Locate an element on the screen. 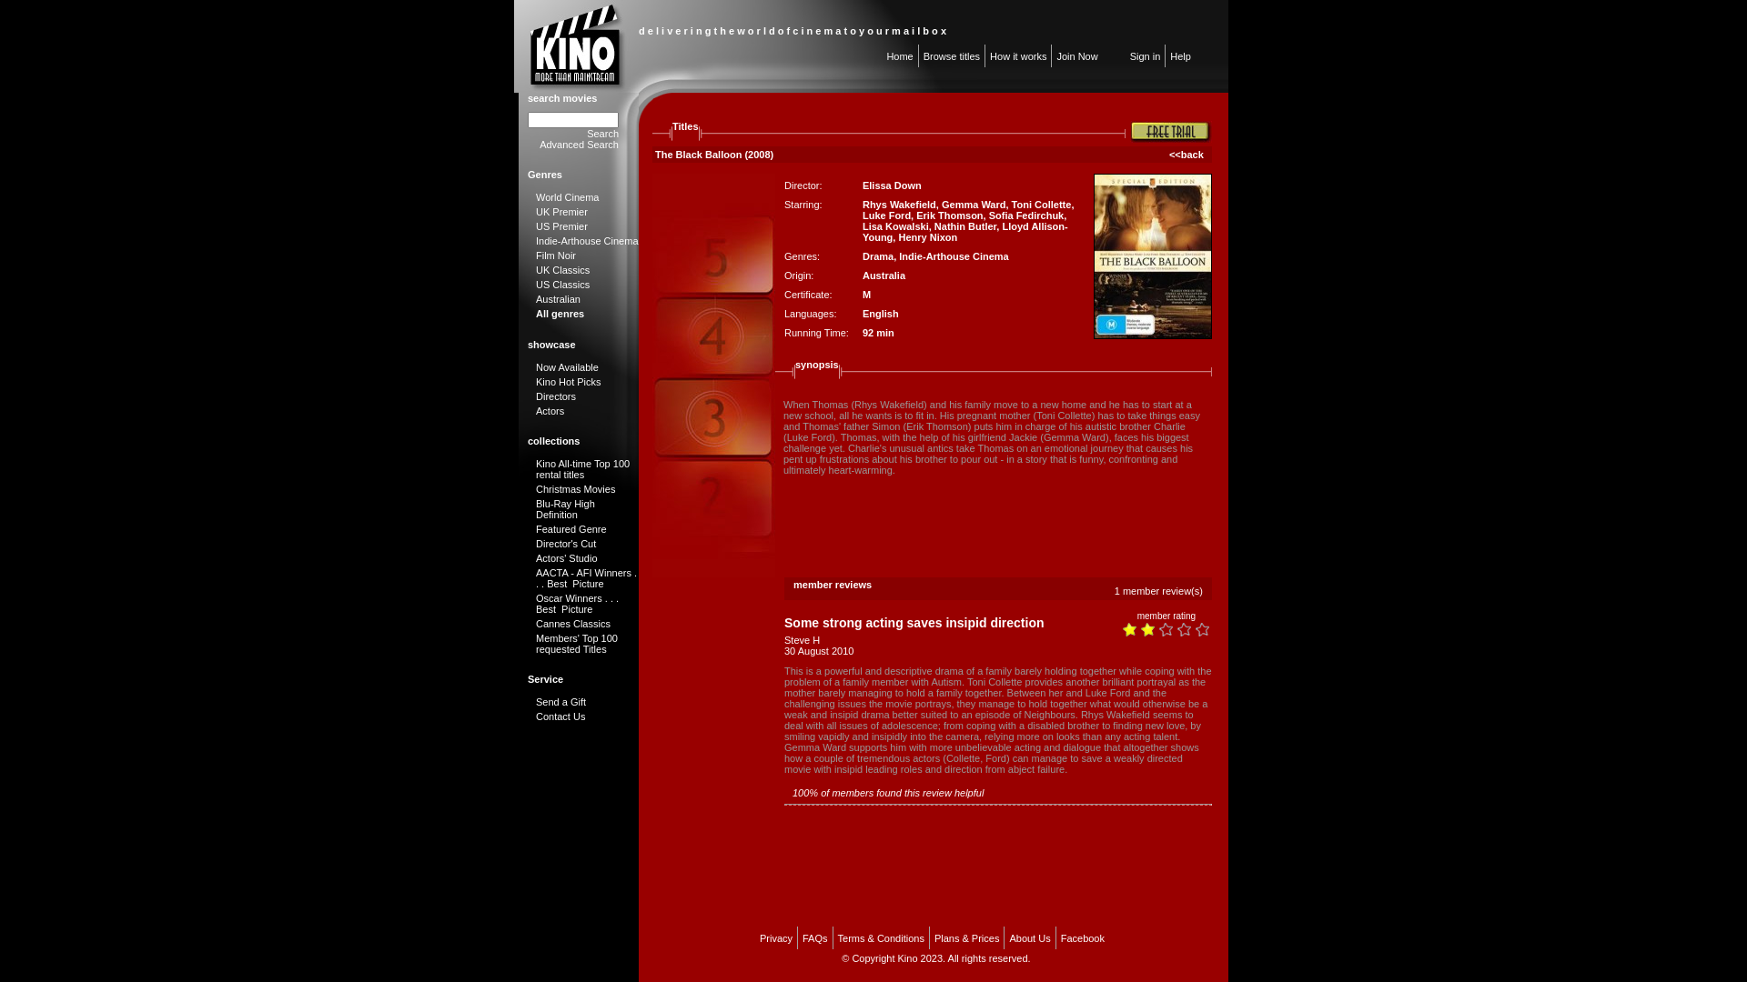 This screenshot has width=1747, height=982. Plans & Prices is located at coordinates (967, 938).